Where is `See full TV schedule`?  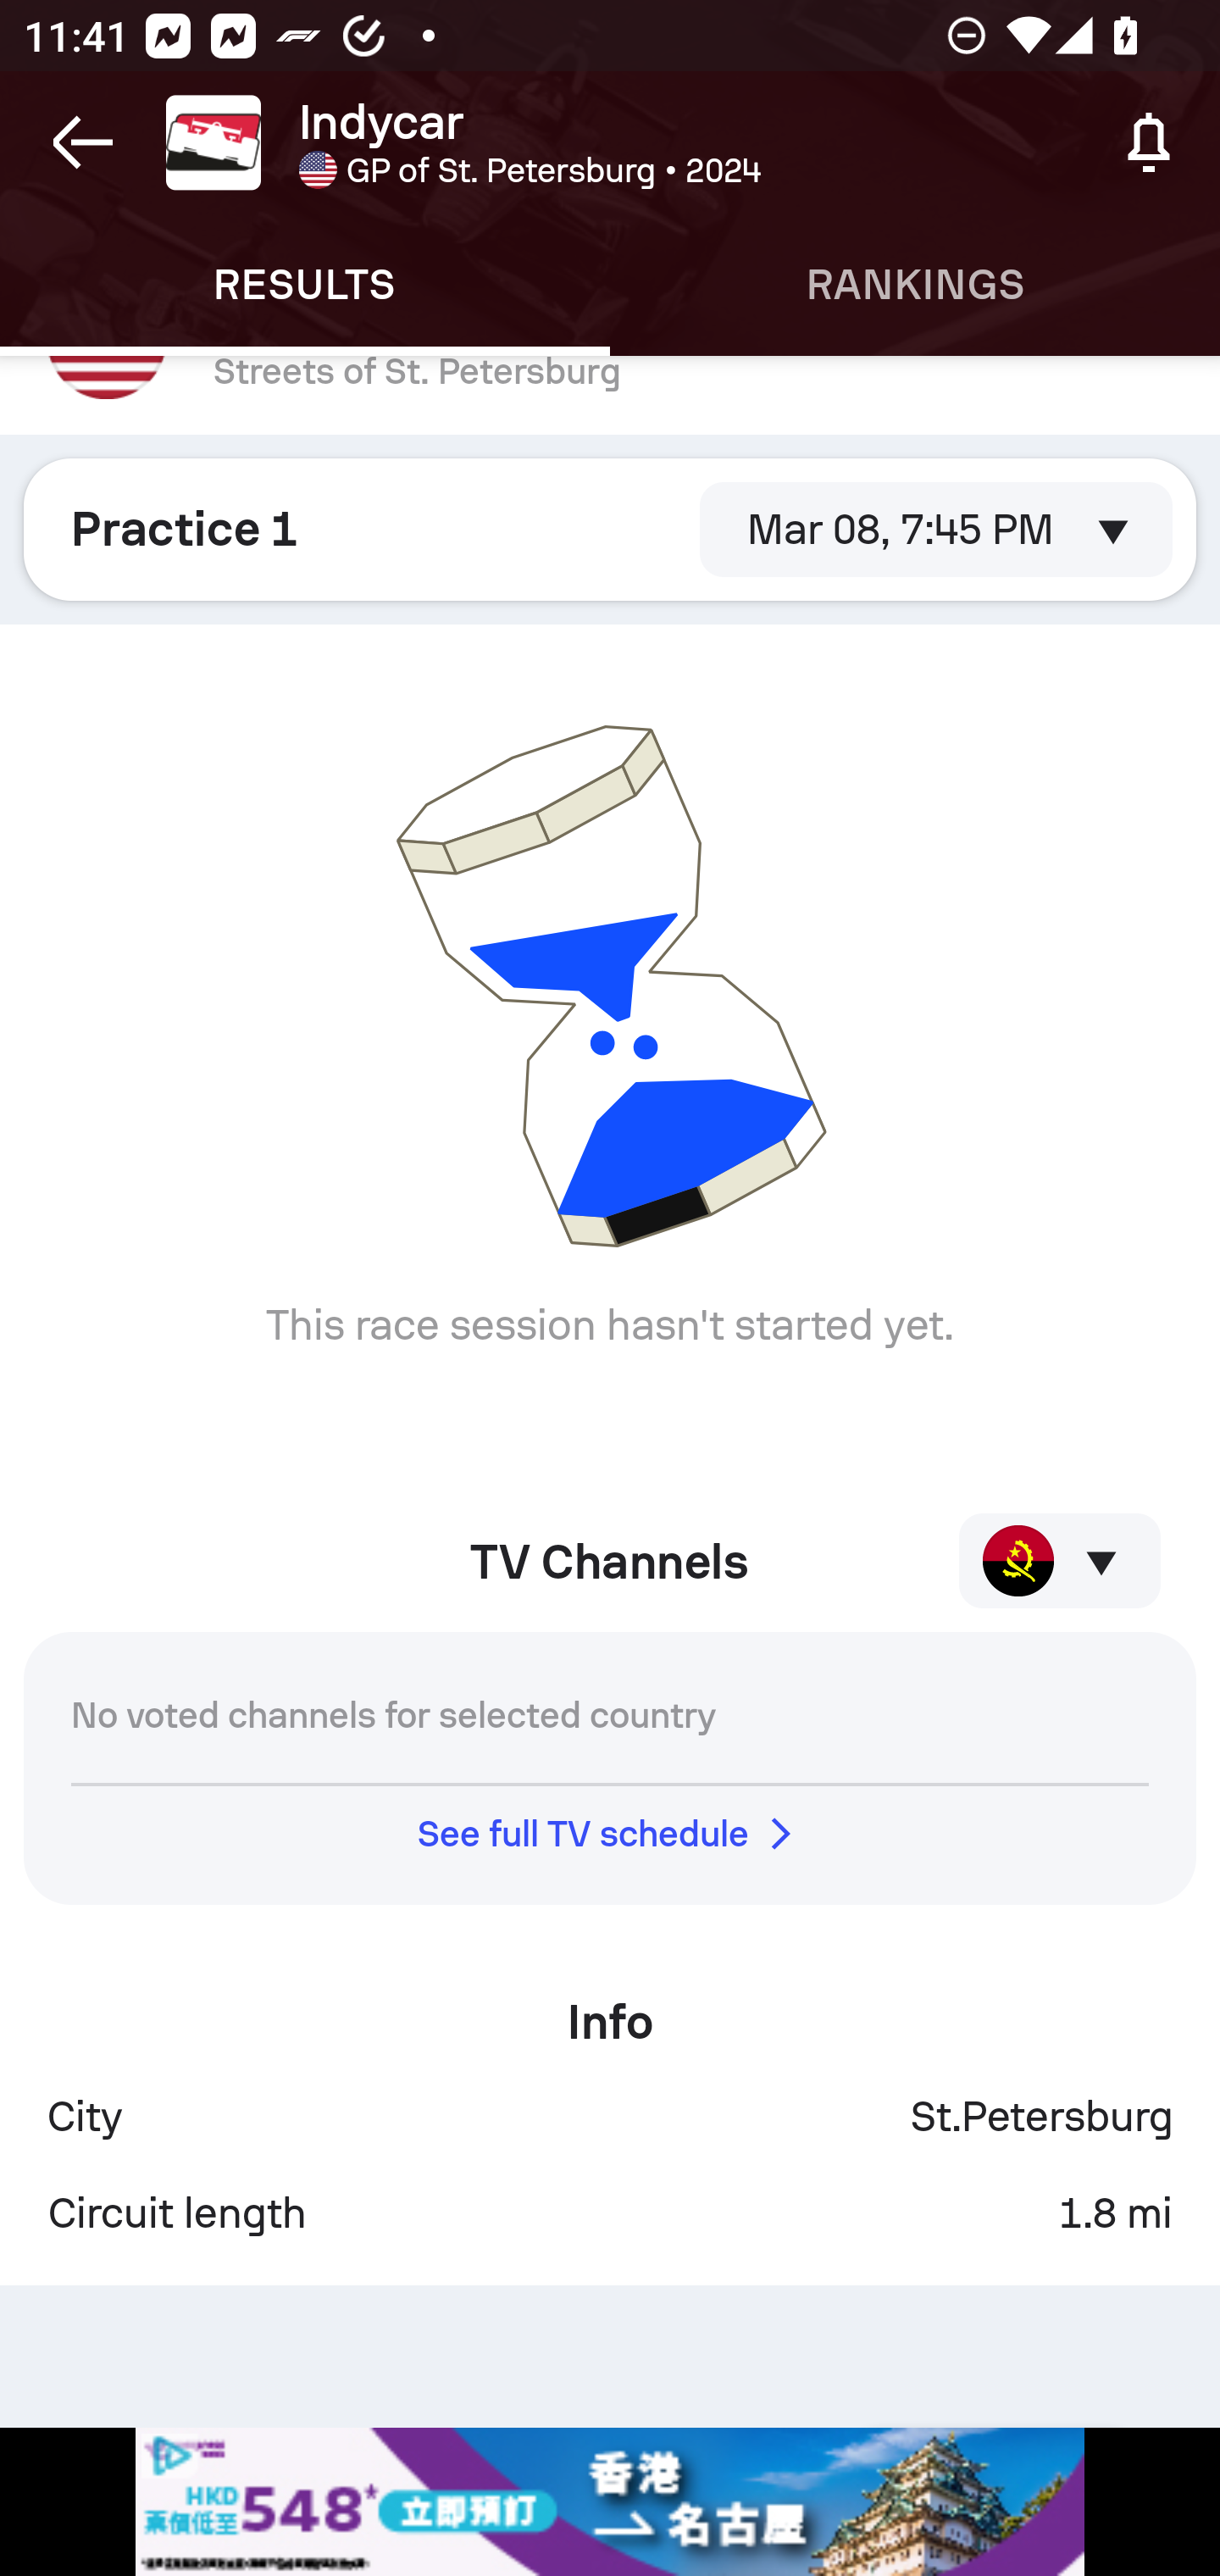
See full TV schedule is located at coordinates (610, 1832).